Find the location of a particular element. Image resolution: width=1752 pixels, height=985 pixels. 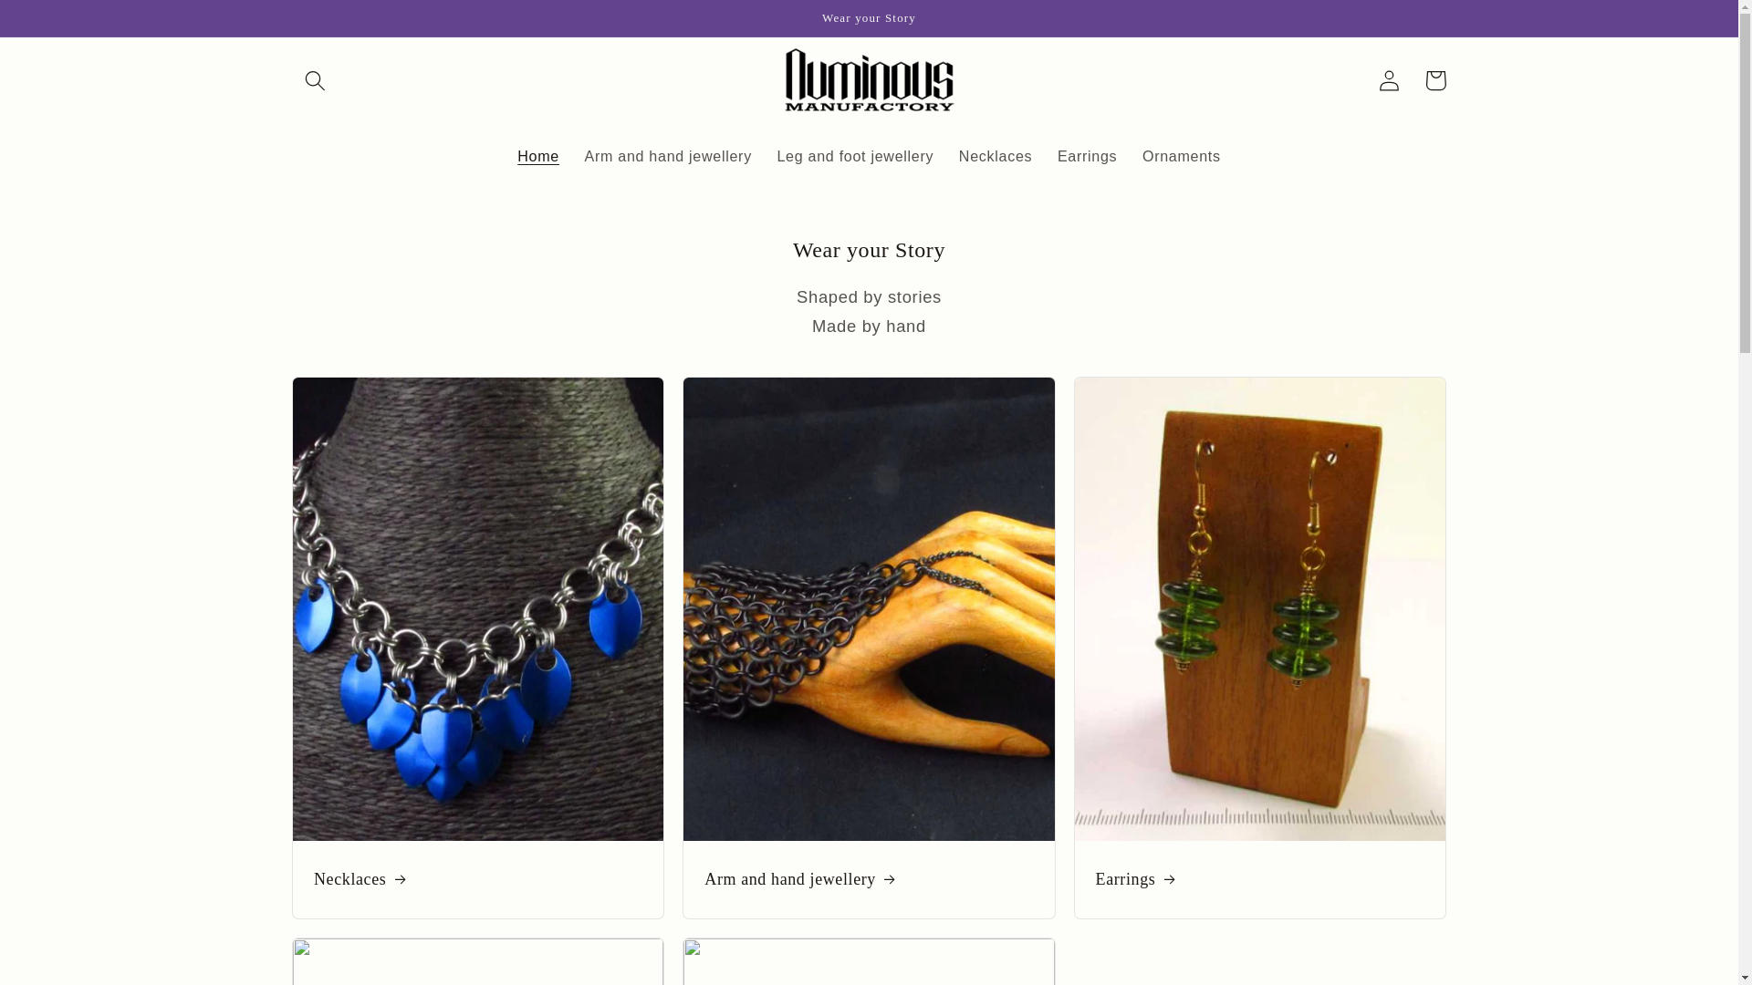

Leg and foot jewellery is located at coordinates (854, 155).